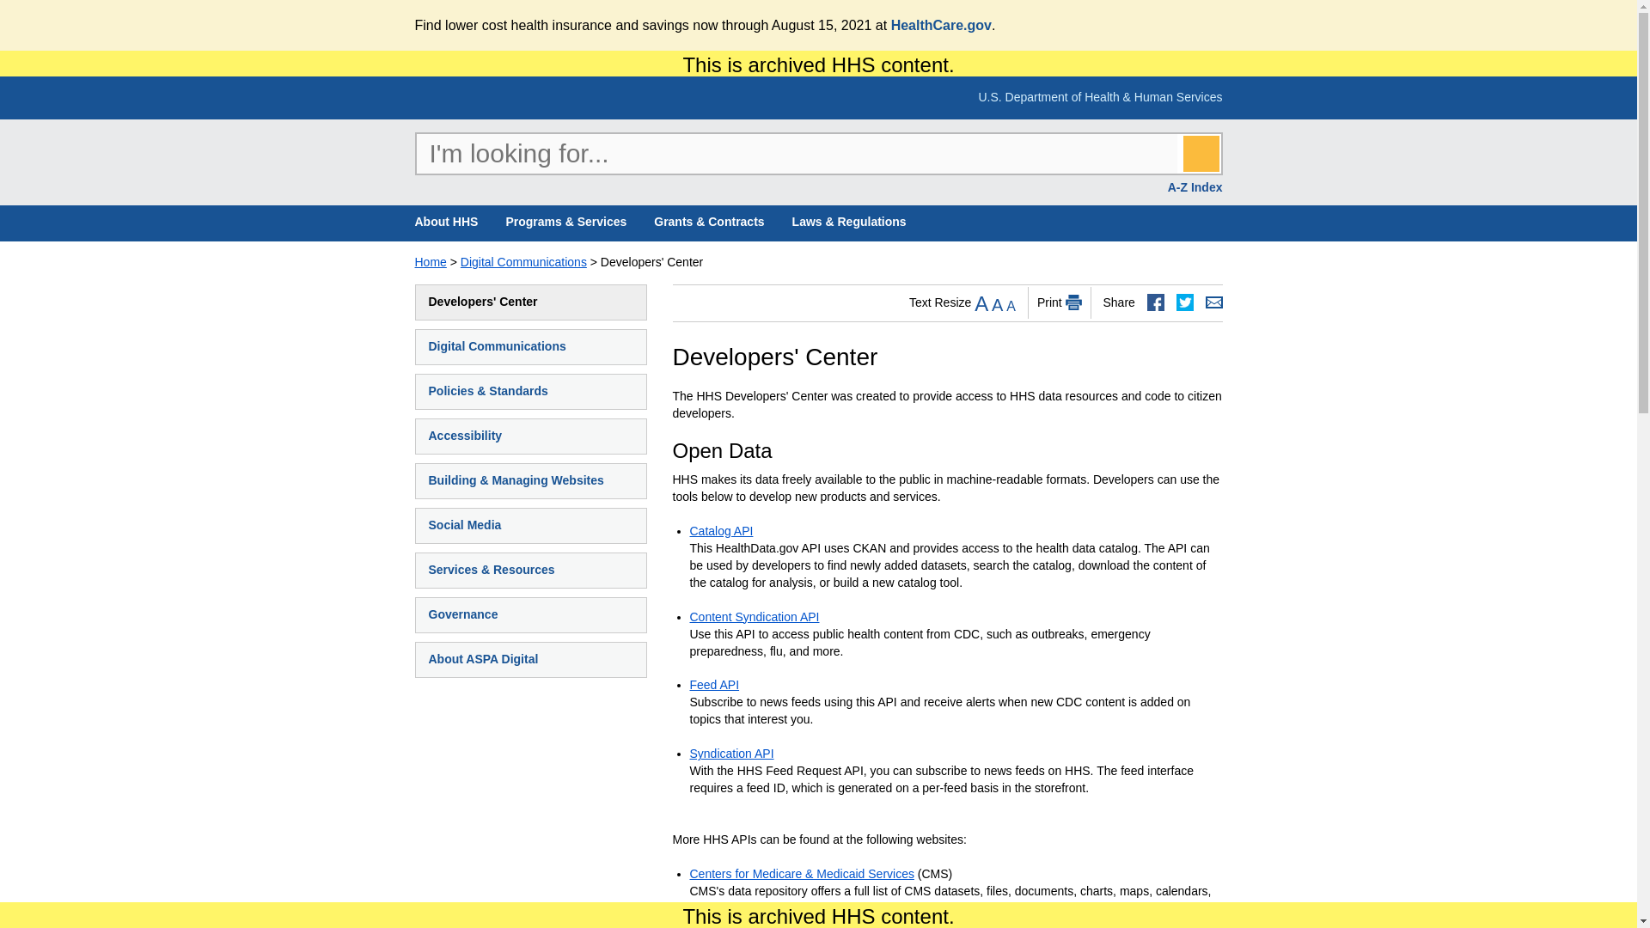  What do you see at coordinates (445, 223) in the screenshot?
I see `About HHS` at bounding box center [445, 223].